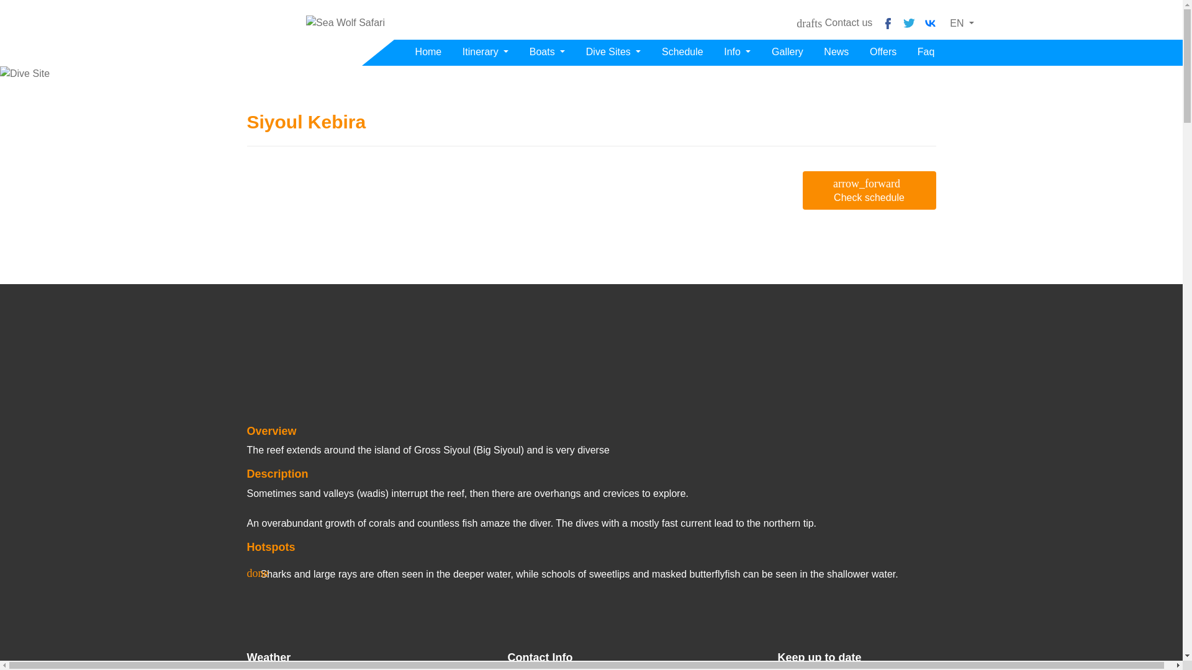 The height and width of the screenshot is (670, 1192). What do you see at coordinates (485, 52) in the screenshot?
I see `Itinerary` at bounding box center [485, 52].